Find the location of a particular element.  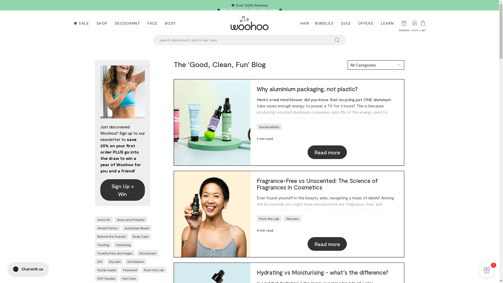

QUIZ is located at coordinates (346, 23).